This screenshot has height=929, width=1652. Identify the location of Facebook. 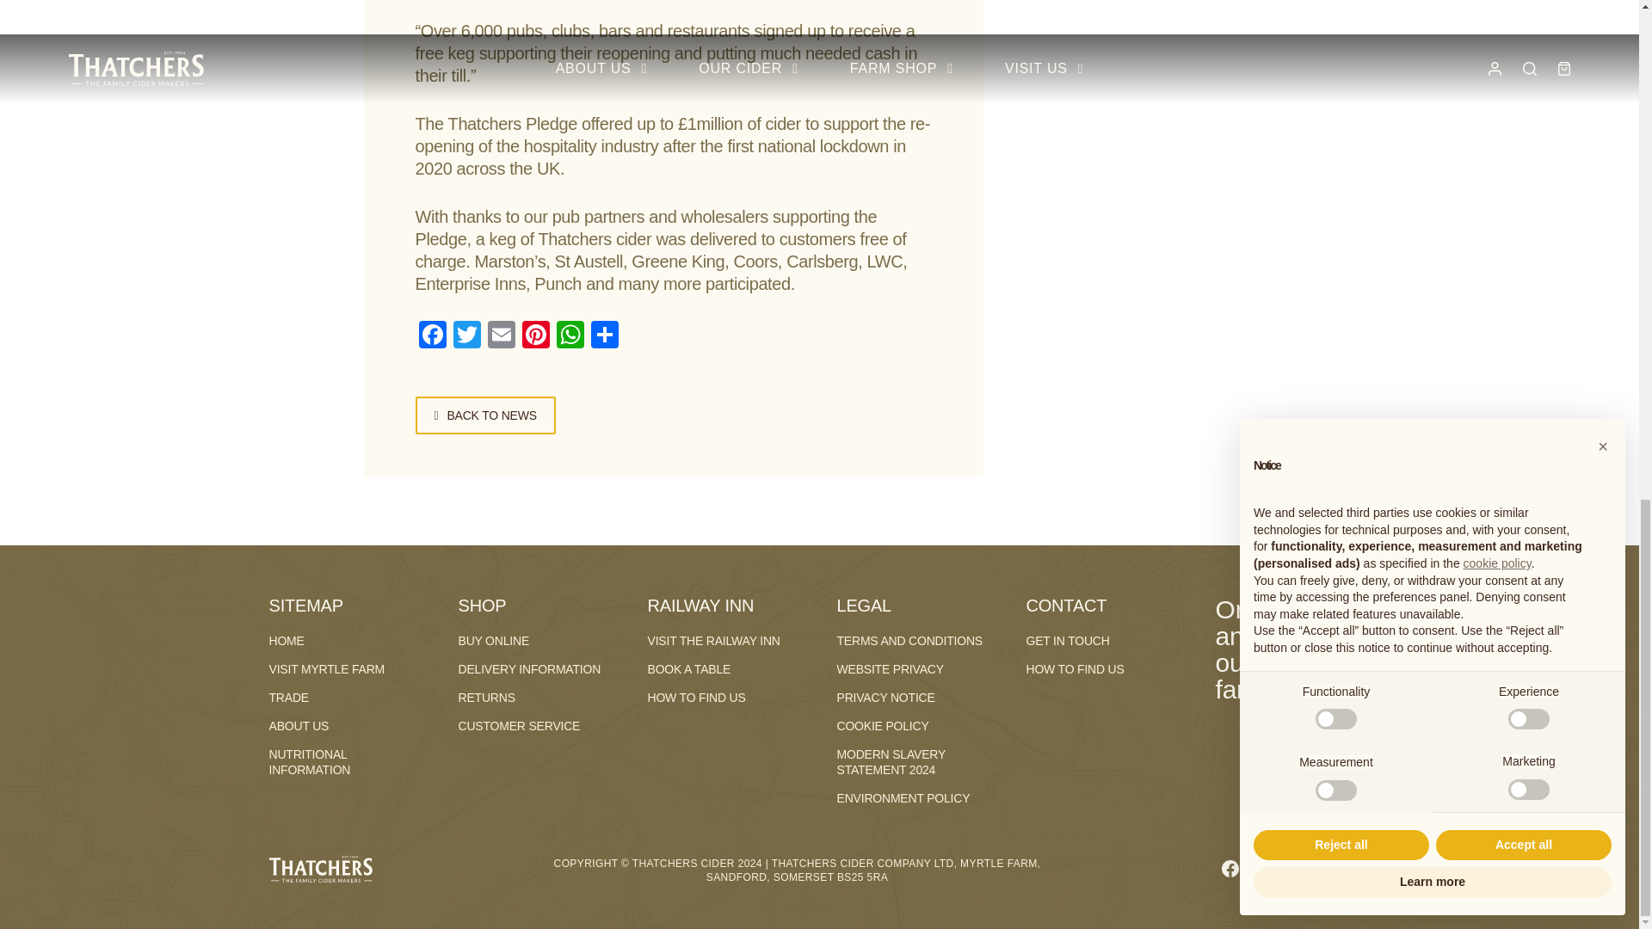
(432, 336).